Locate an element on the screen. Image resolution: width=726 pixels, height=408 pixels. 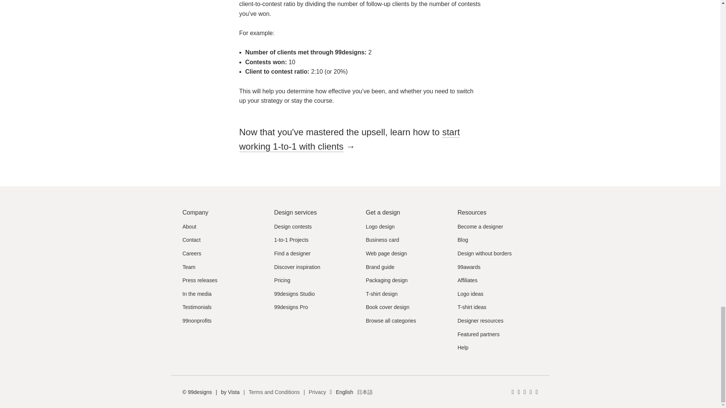
Pricing is located at coordinates (282, 280).